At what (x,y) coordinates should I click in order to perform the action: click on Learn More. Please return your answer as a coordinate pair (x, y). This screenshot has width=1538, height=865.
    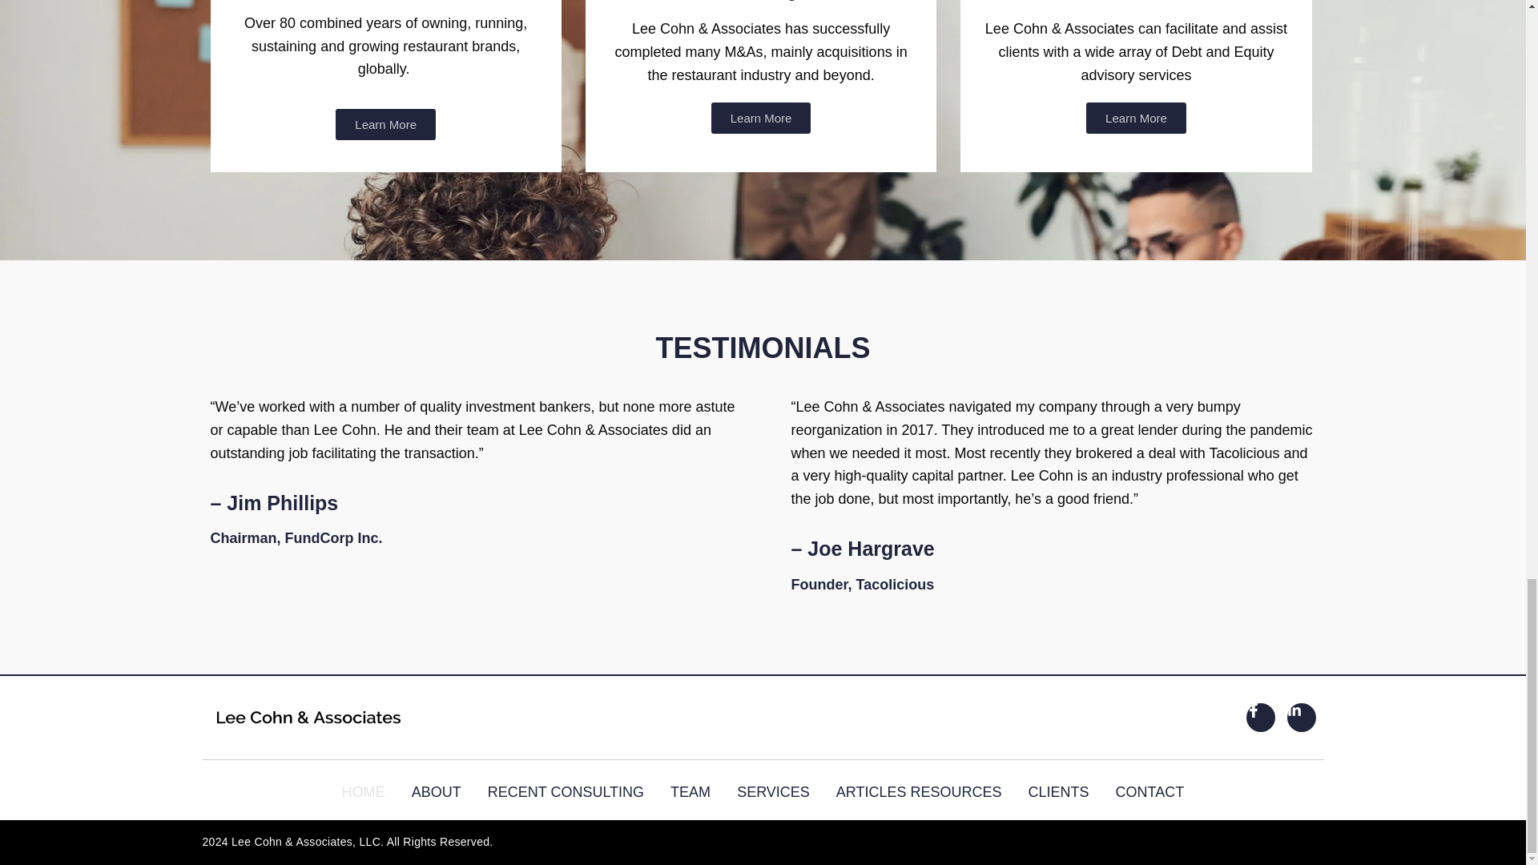
    Looking at the image, I should click on (1136, 119).